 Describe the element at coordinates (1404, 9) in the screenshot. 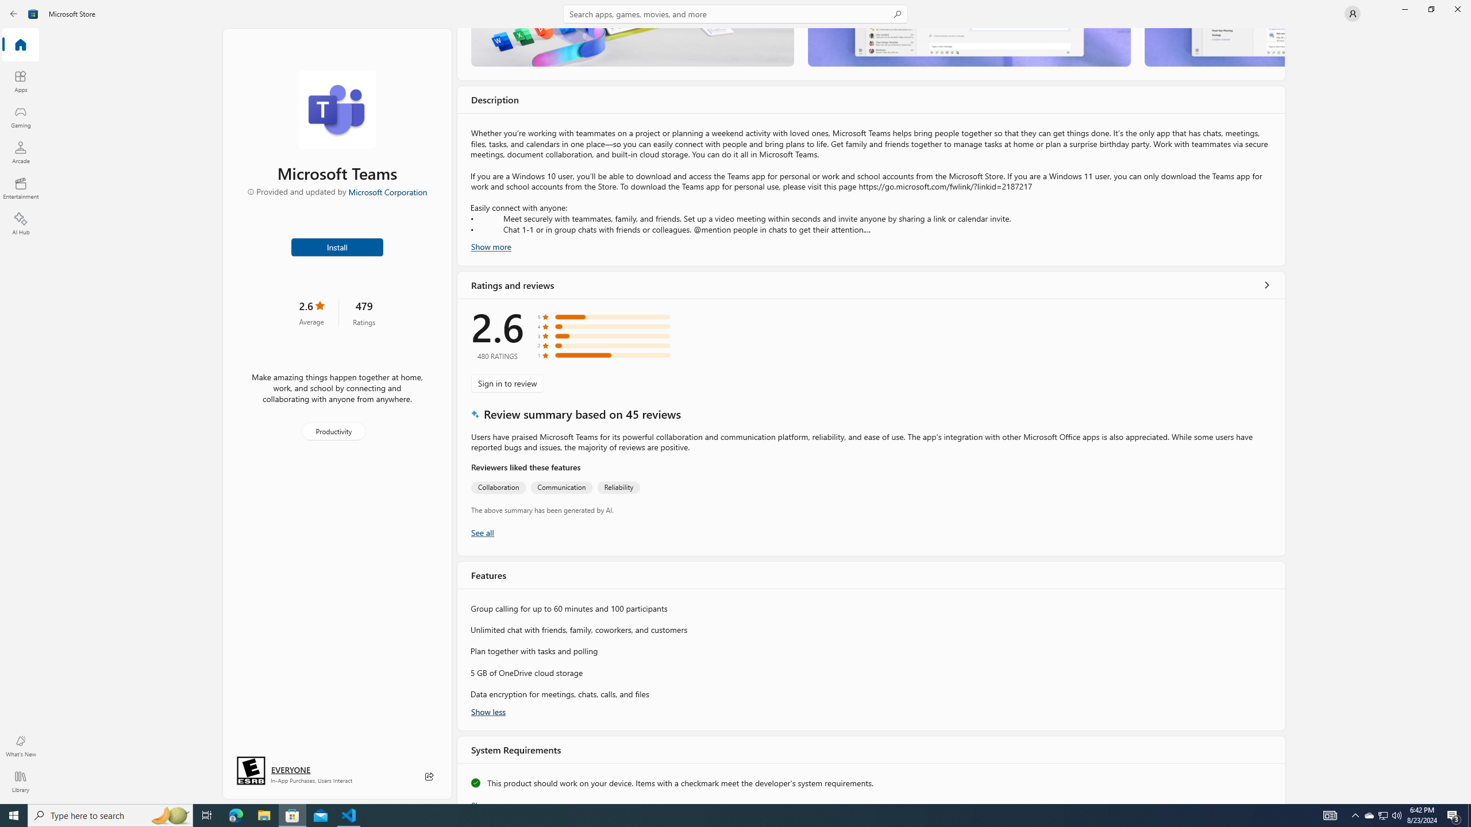

I see `Minimize Microsoft Store` at that location.